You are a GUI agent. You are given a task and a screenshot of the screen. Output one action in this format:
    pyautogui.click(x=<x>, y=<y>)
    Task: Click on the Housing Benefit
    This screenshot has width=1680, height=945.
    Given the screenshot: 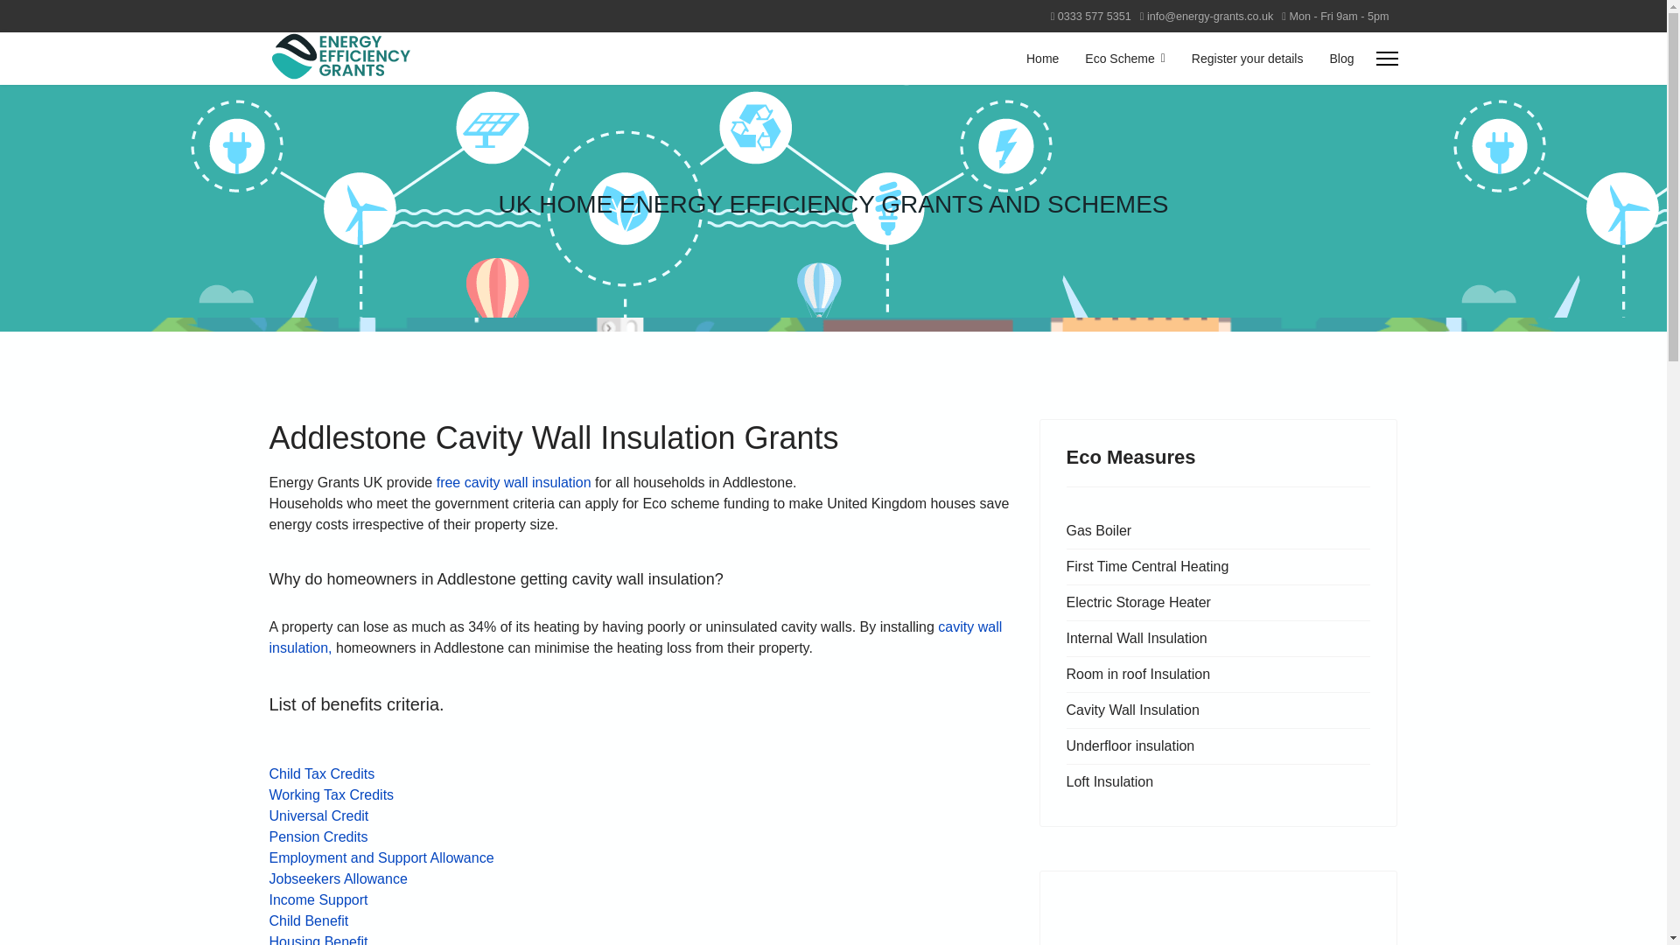 What is the action you would take?
    pyautogui.click(x=318, y=940)
    